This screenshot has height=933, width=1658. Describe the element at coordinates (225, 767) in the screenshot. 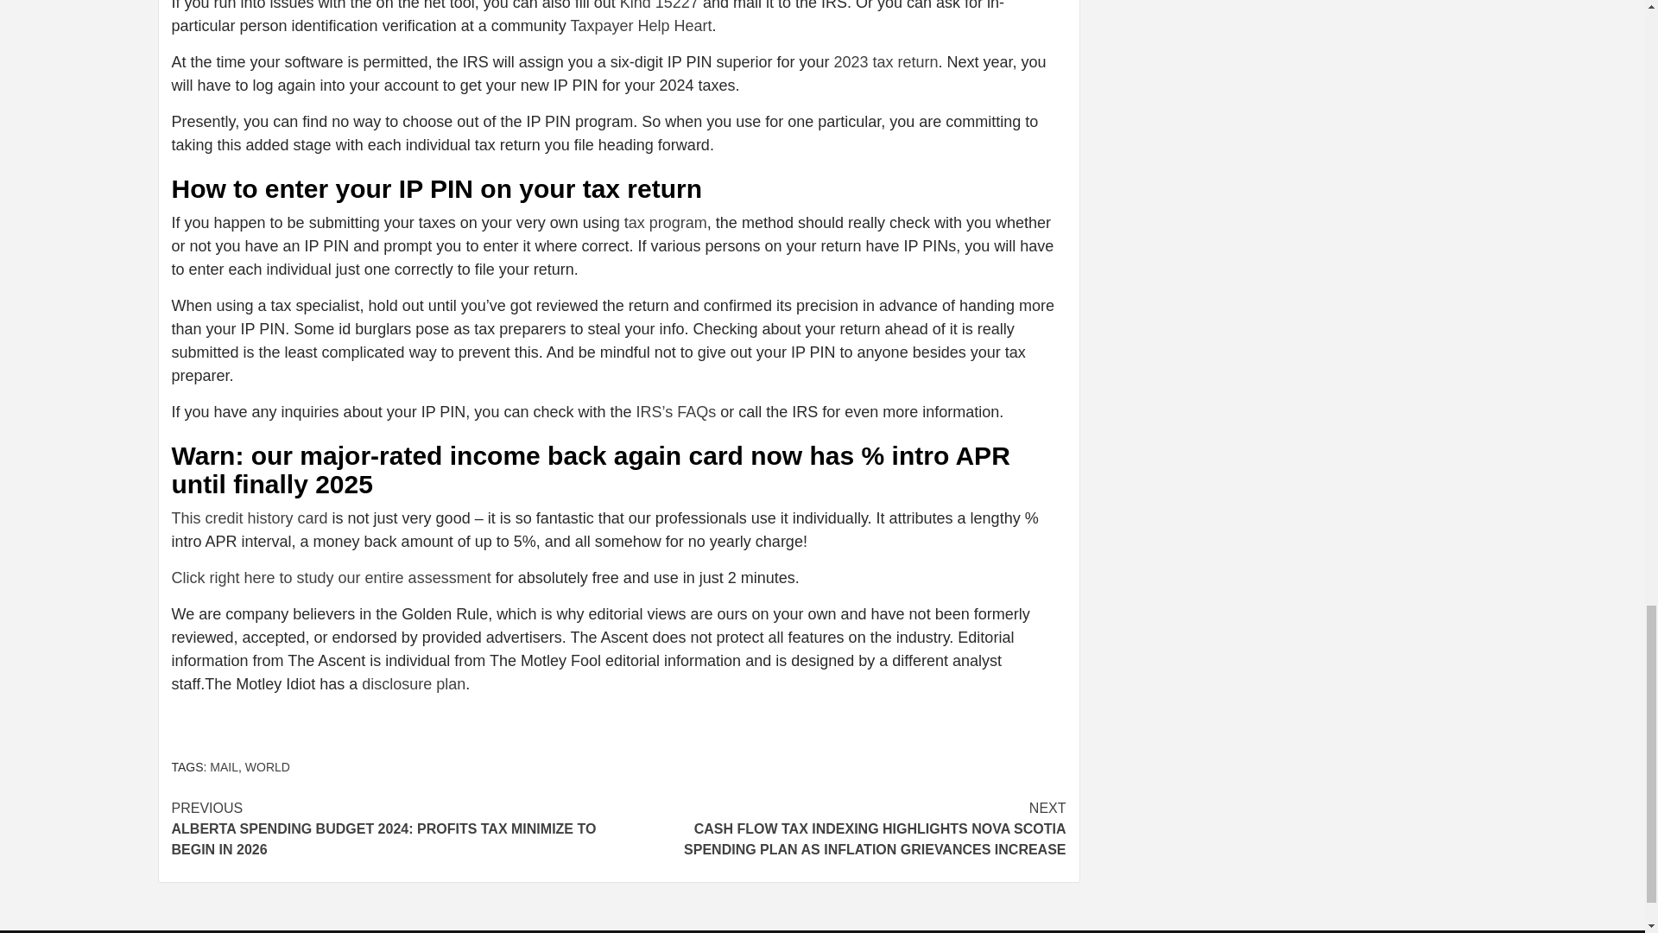

I see `MAIL` at that location.